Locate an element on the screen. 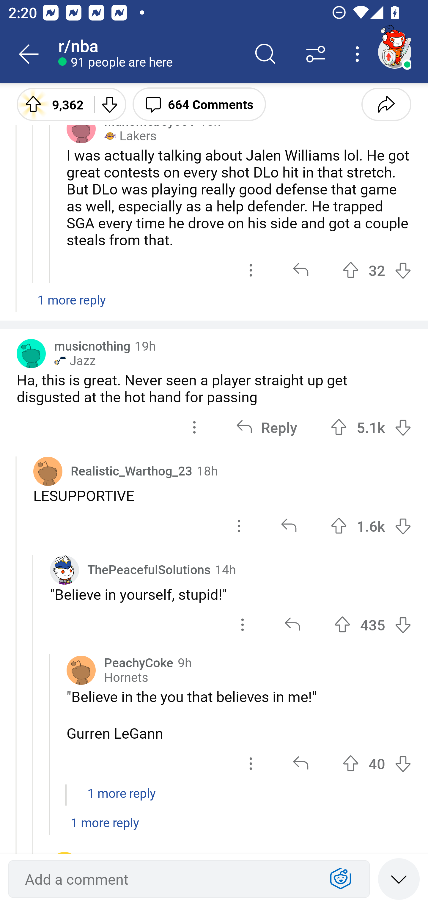 The height and width of the screenshot is (904, 428). 14h is located at coordinates (225, 569).